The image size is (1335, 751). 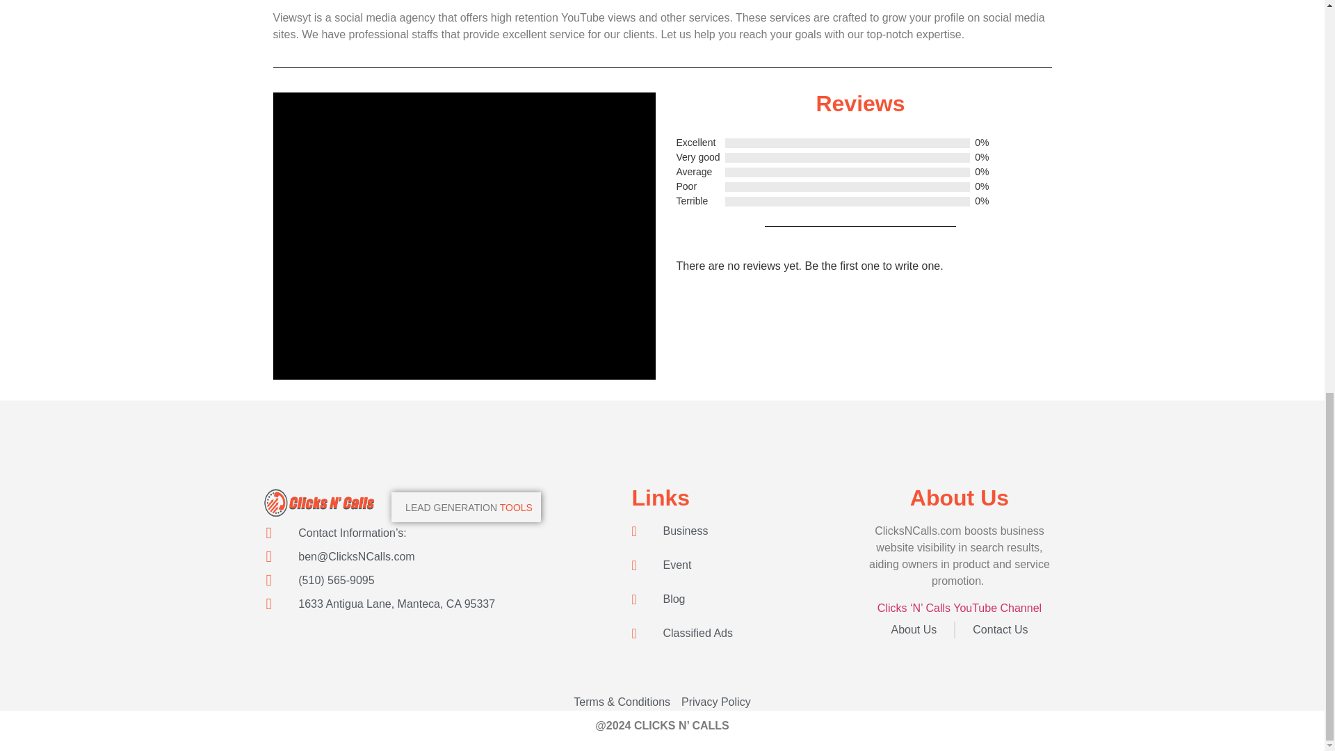 I want to click on Event, so click(x=745, y=565).